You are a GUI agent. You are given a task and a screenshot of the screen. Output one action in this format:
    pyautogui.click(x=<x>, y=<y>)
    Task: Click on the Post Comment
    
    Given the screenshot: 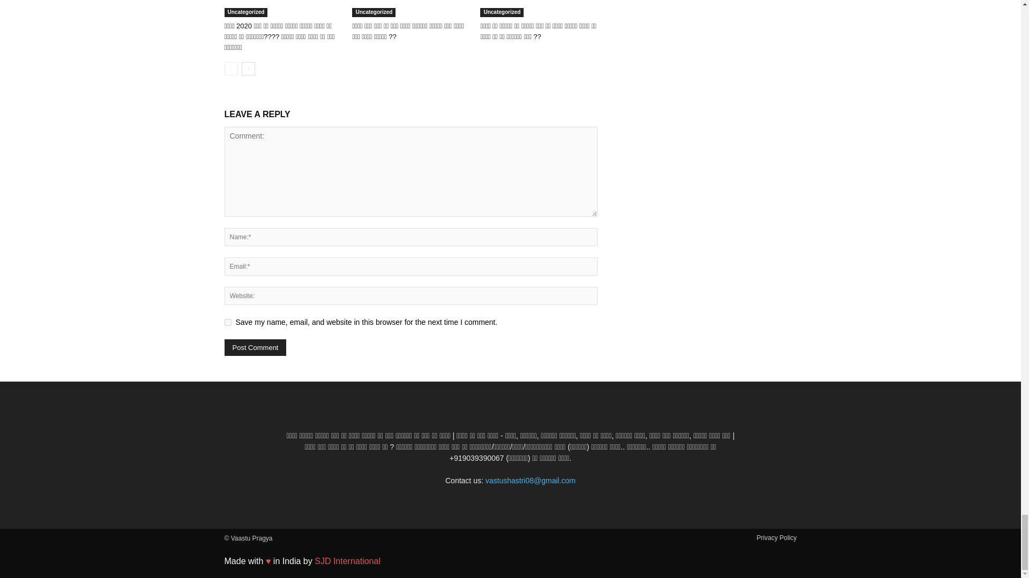 What is the action you would take?
    pyautogui.click(x=255, y=347)
    